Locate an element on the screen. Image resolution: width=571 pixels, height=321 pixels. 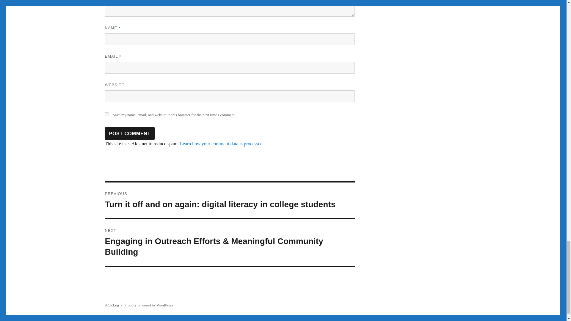
yes is located at coordinates (106, 114).